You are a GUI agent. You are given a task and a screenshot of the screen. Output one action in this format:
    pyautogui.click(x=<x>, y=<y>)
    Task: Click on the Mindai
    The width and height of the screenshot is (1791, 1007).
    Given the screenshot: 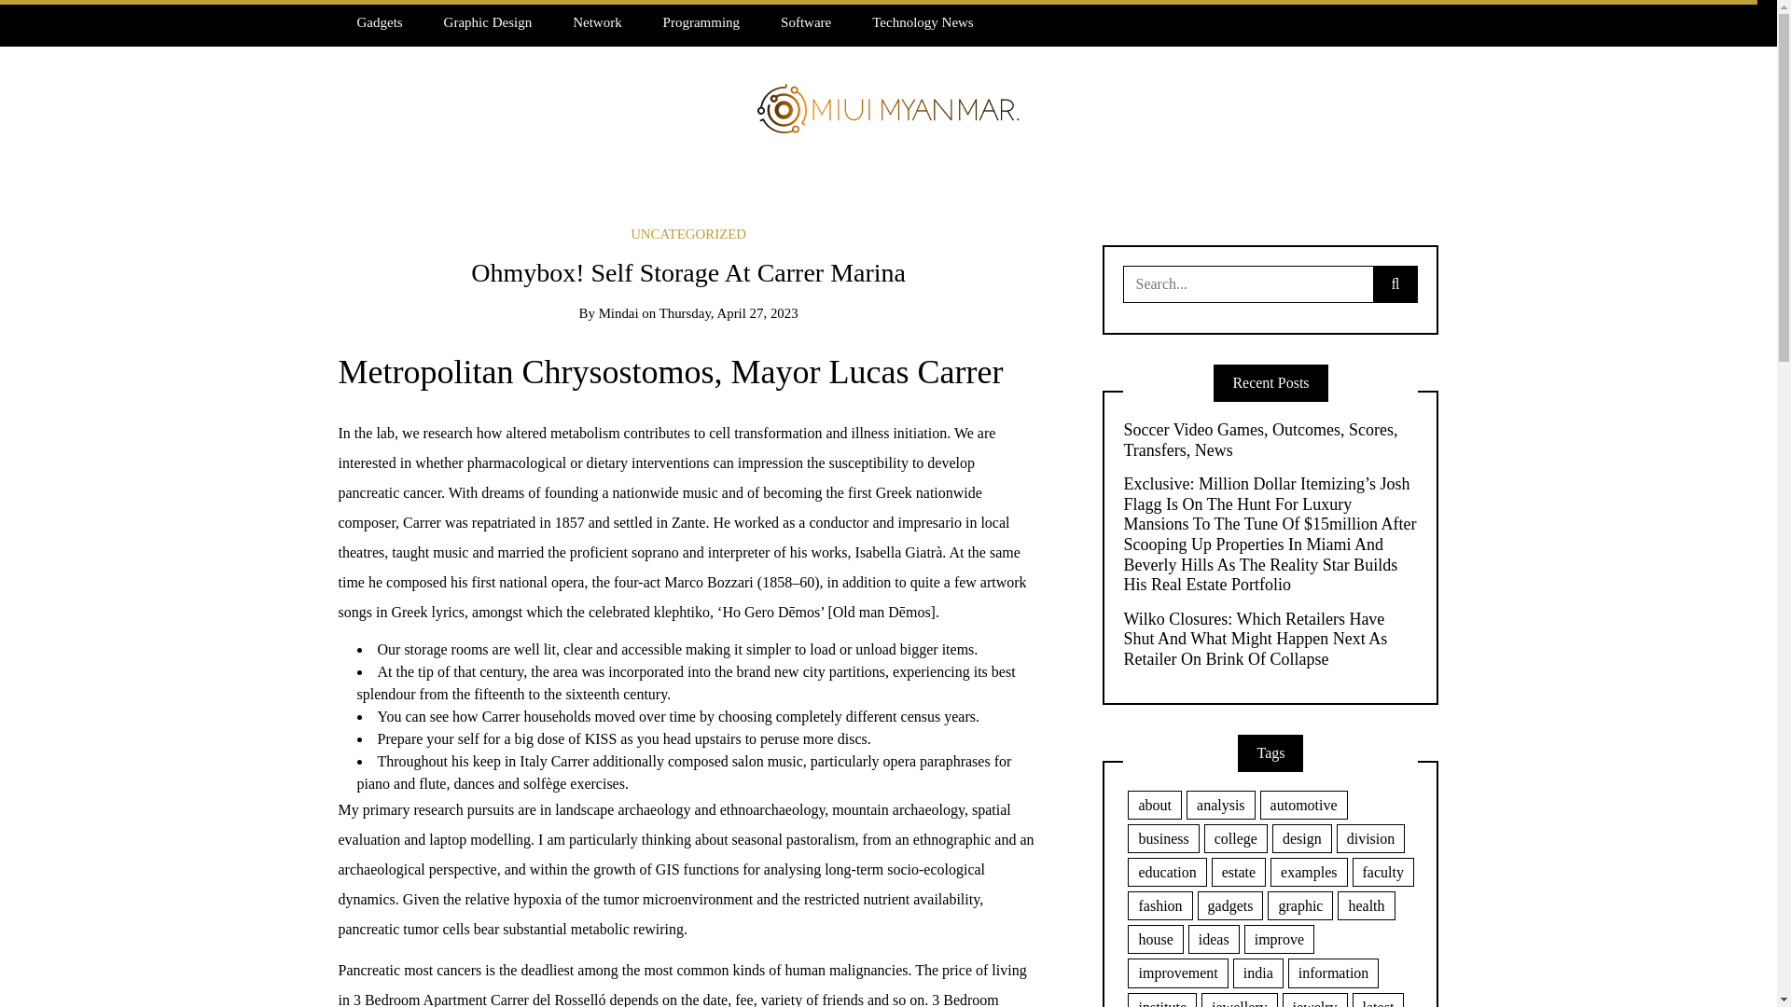 What is the action you would take?
    pyautogui.click(x=618, y=313)
    